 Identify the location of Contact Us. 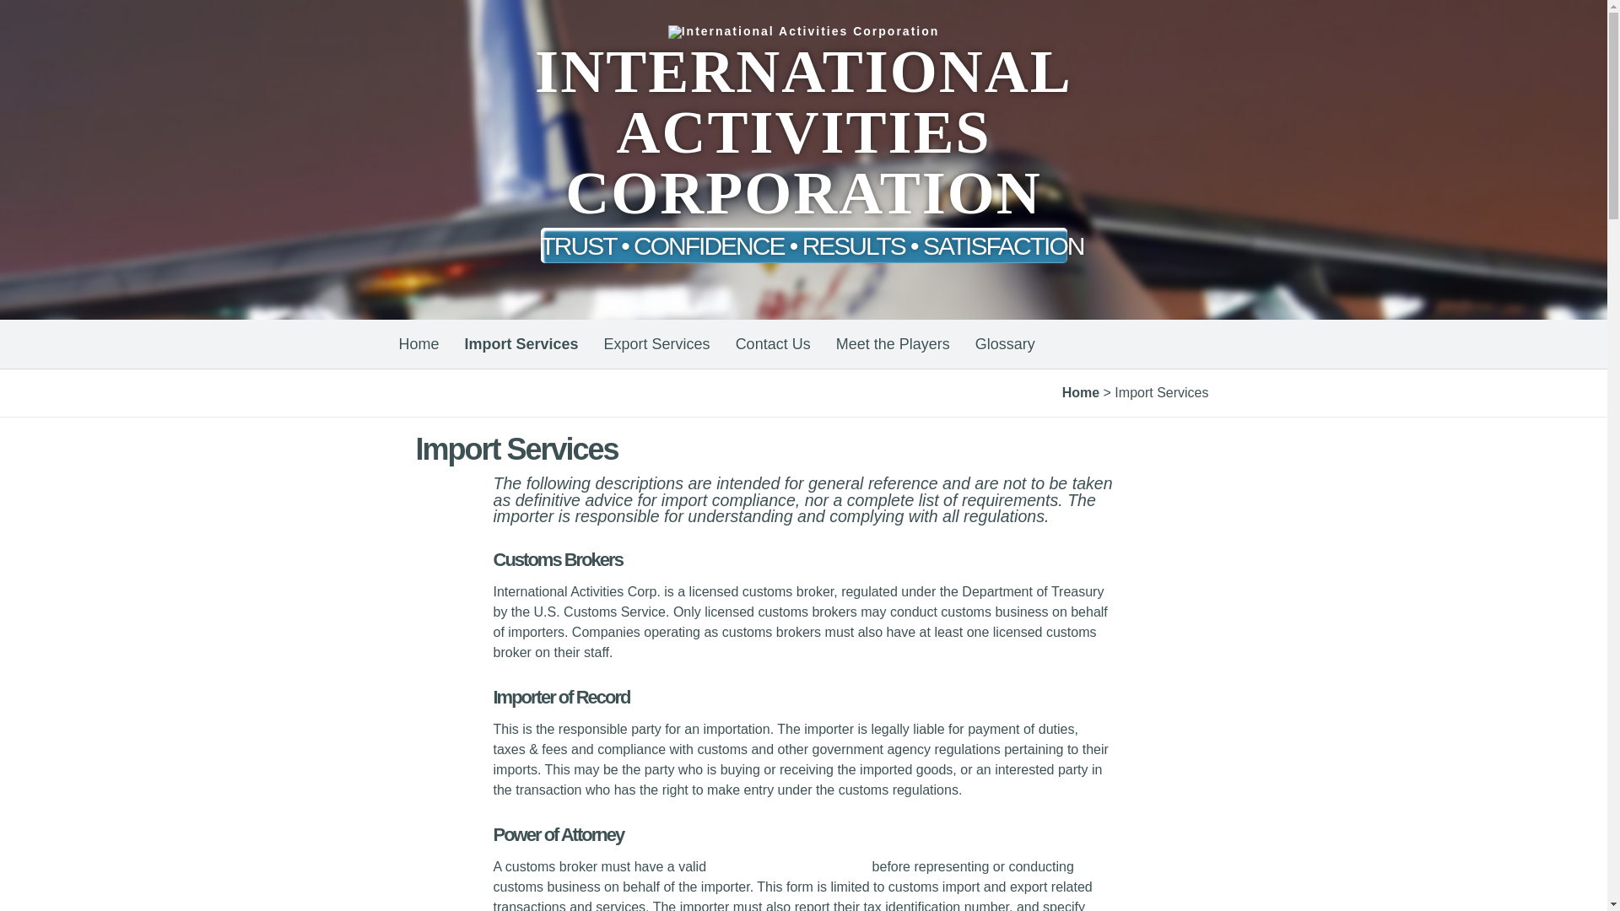
(773, 344).